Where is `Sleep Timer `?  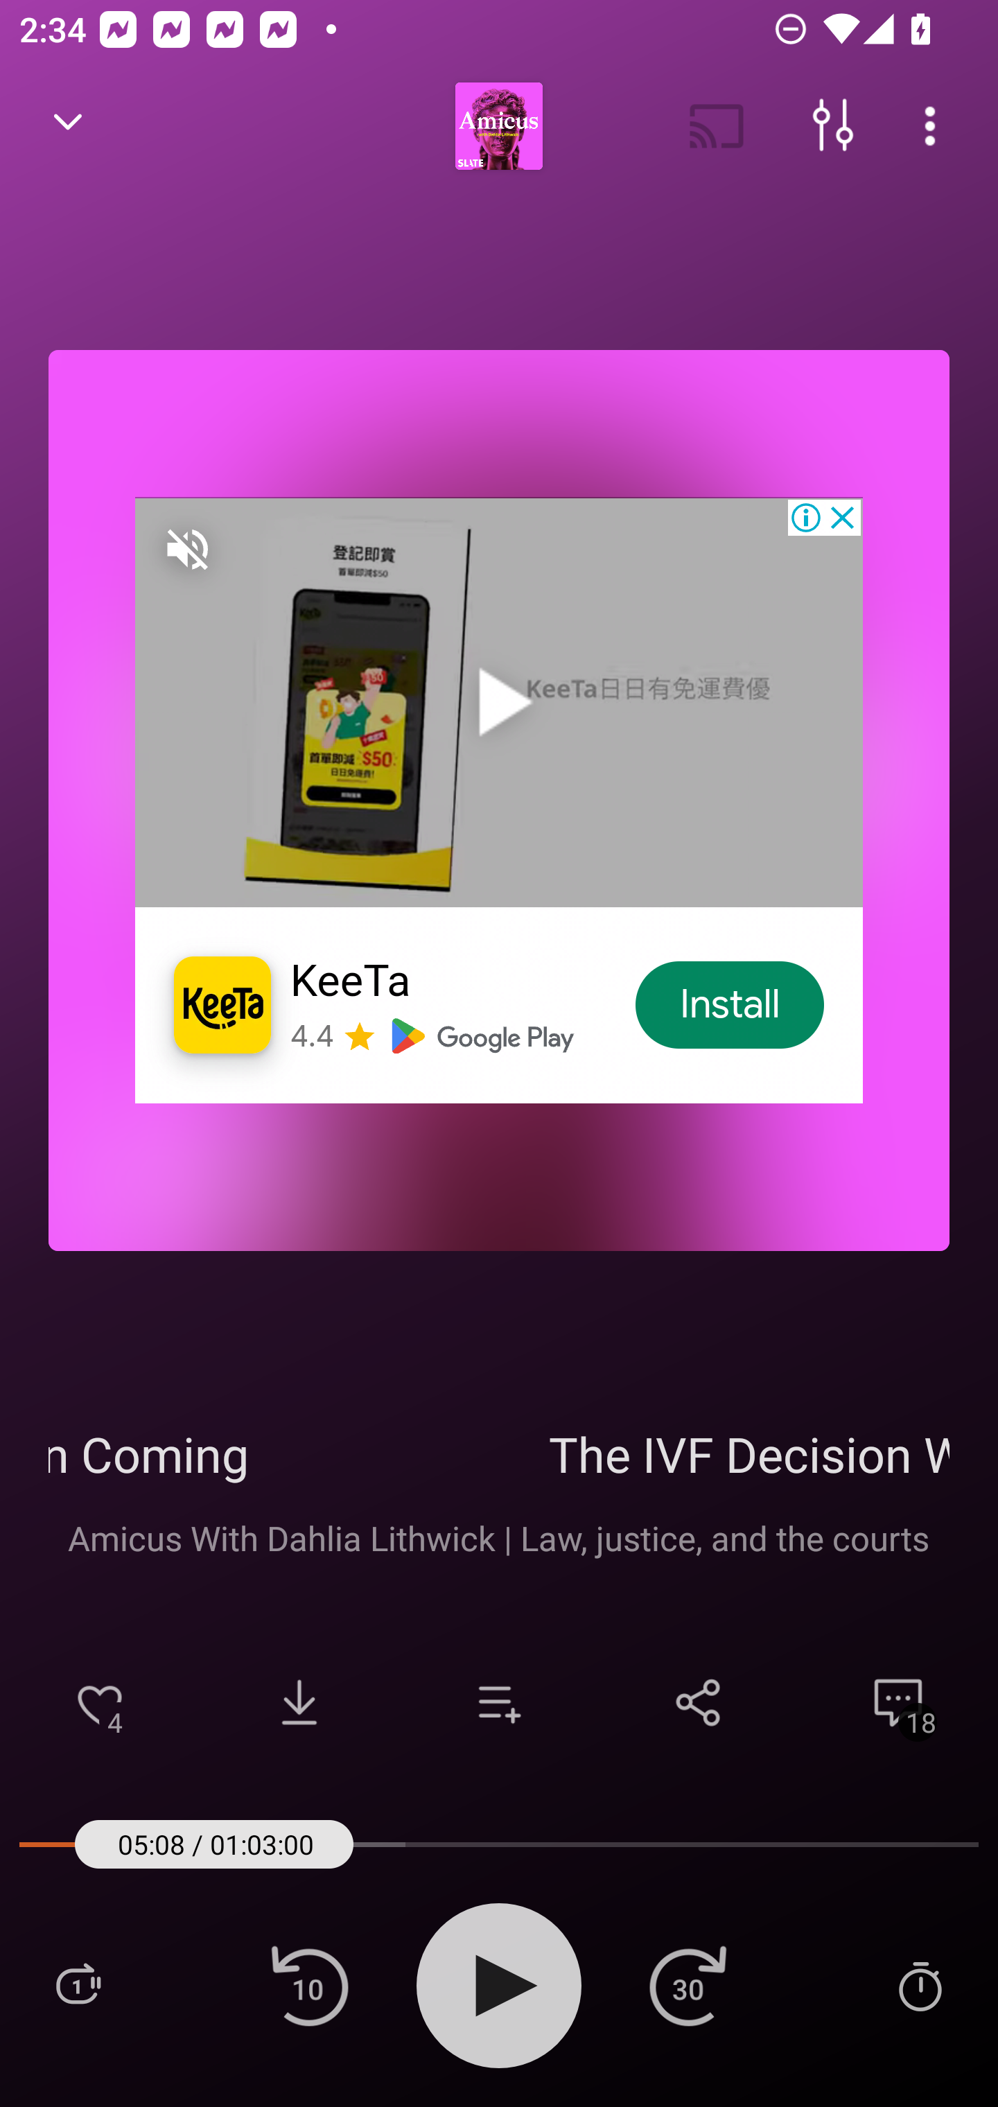
Sleep Timer  is located at coordinates (920, 1985).